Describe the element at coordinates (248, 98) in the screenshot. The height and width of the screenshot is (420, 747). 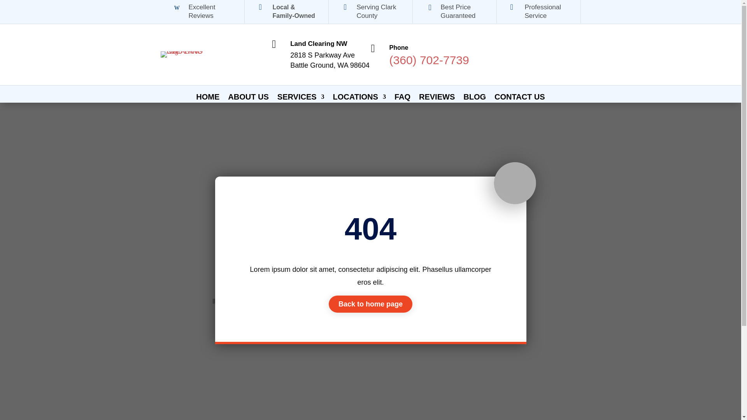
I see `ABOUT US` at that location.